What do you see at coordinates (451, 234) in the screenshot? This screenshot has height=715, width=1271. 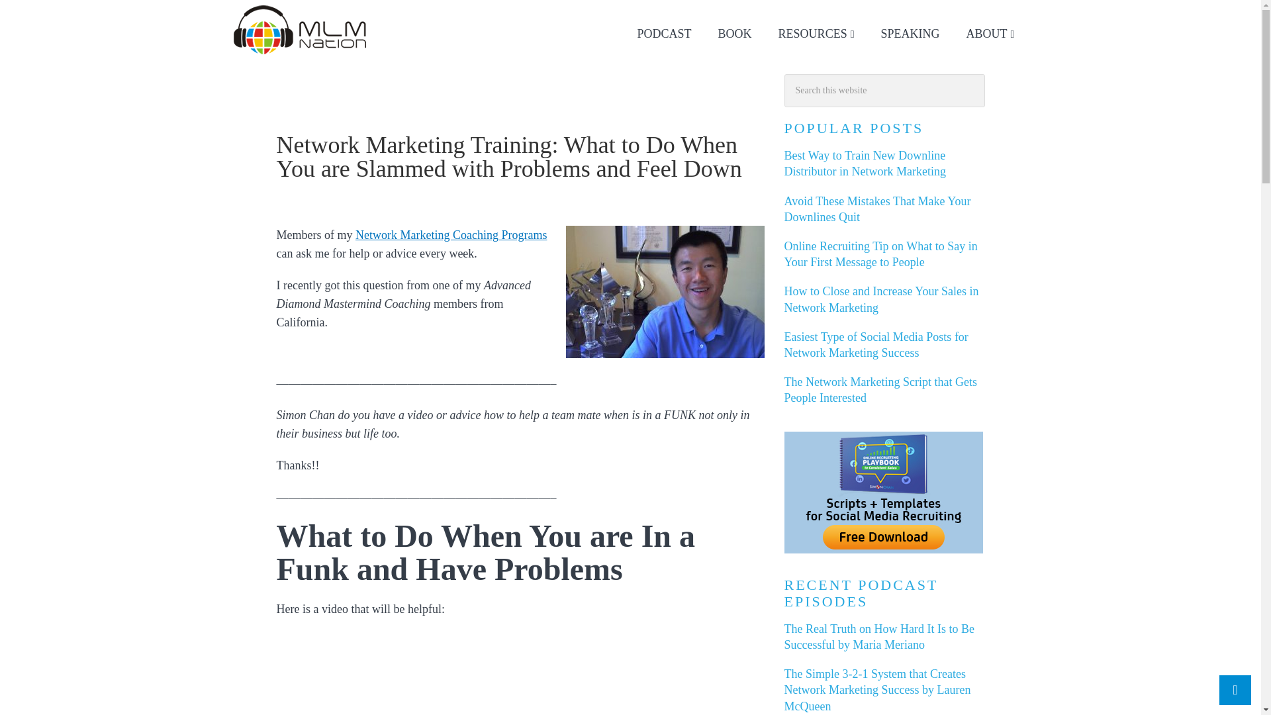 I see `Network Marketing Coaching Programs` at bounding box center [451, 234].